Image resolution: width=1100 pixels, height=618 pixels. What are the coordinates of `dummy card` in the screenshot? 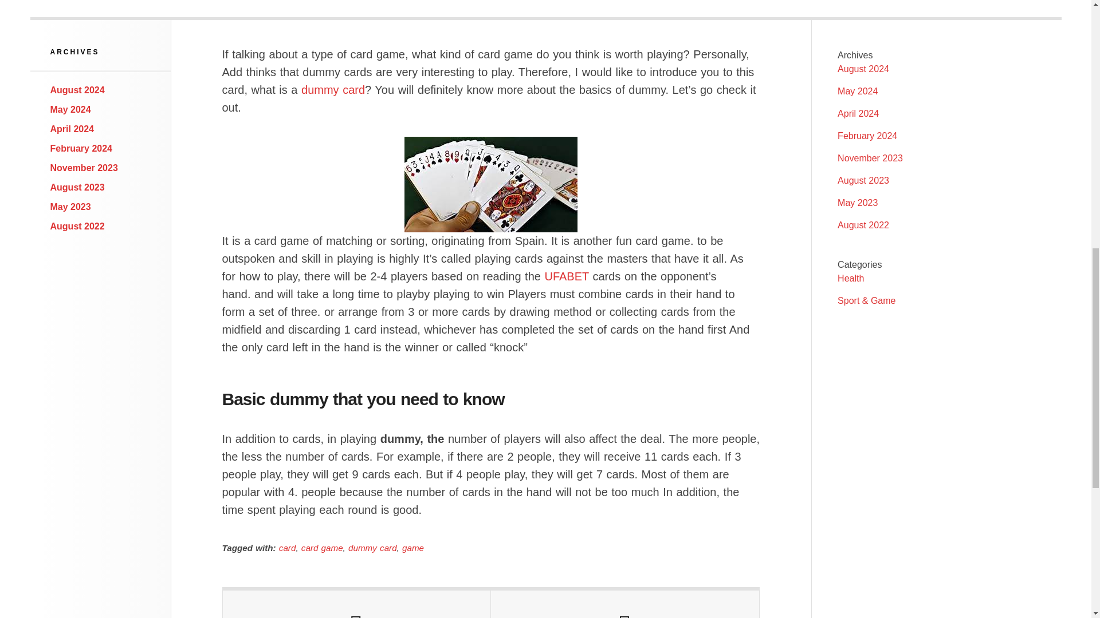 It's located at (372, 548).